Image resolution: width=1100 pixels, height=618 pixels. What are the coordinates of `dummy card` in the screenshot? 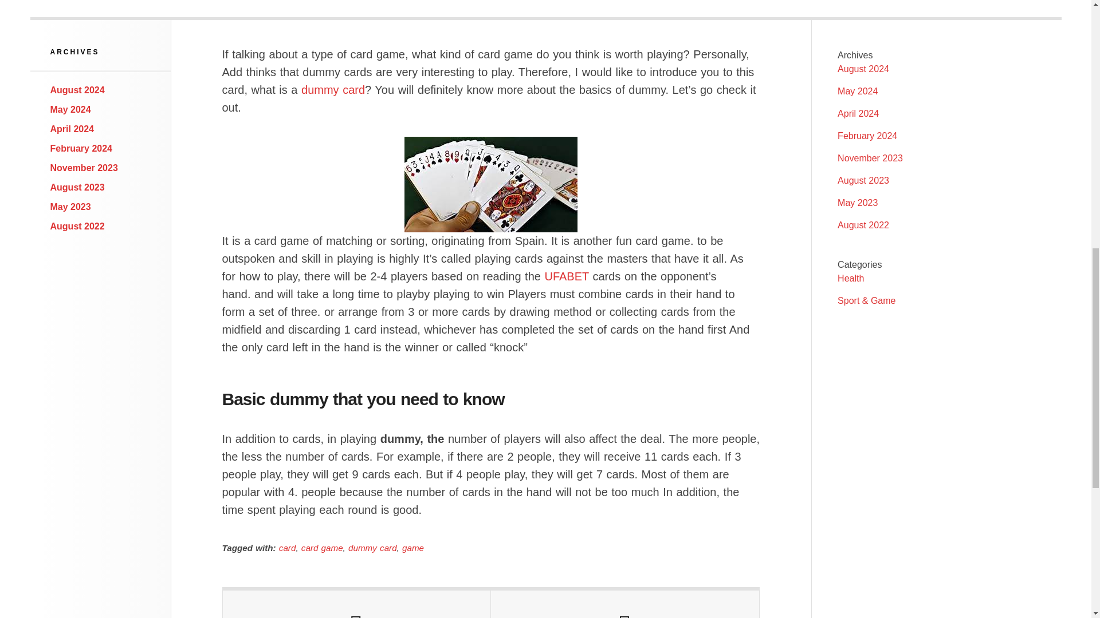 It's located at (372, 548).